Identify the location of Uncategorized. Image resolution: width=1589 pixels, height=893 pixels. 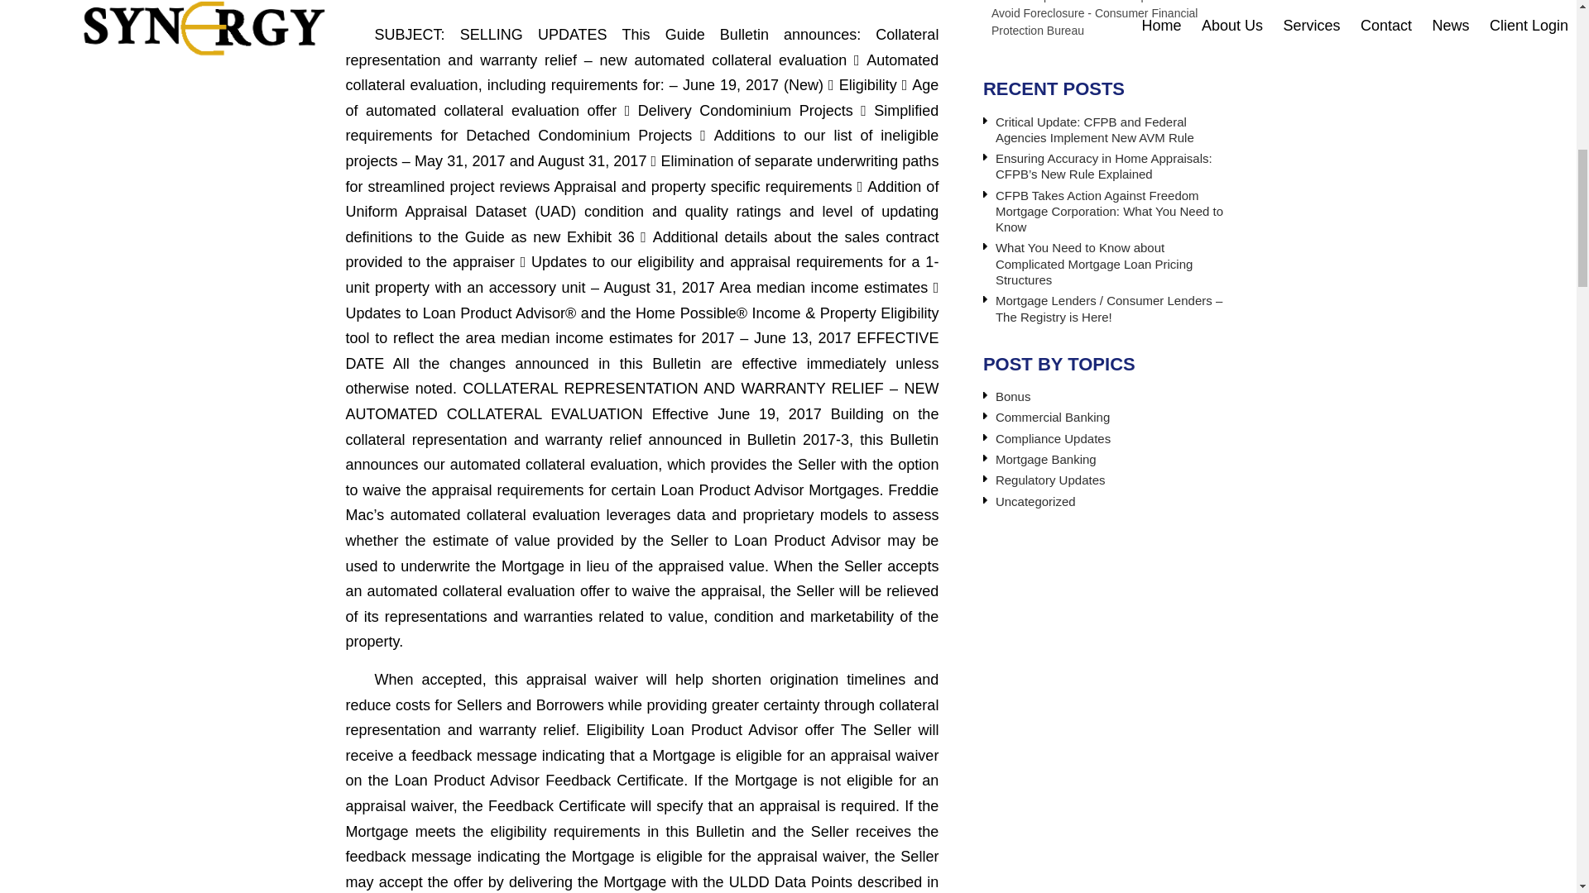
(1035, 501).